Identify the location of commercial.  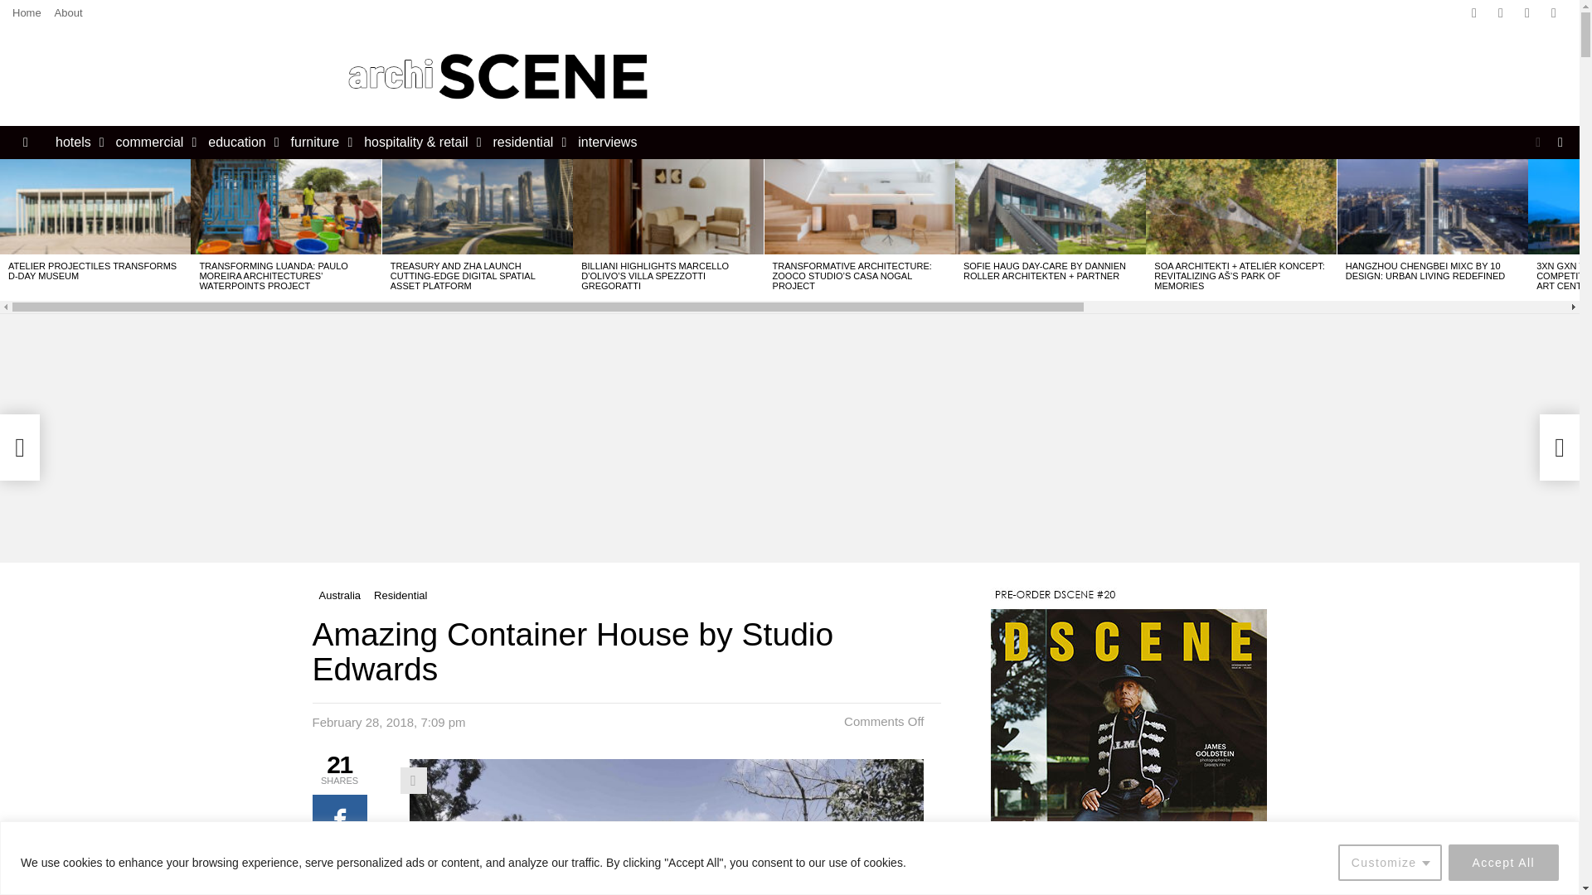
(153, 142).